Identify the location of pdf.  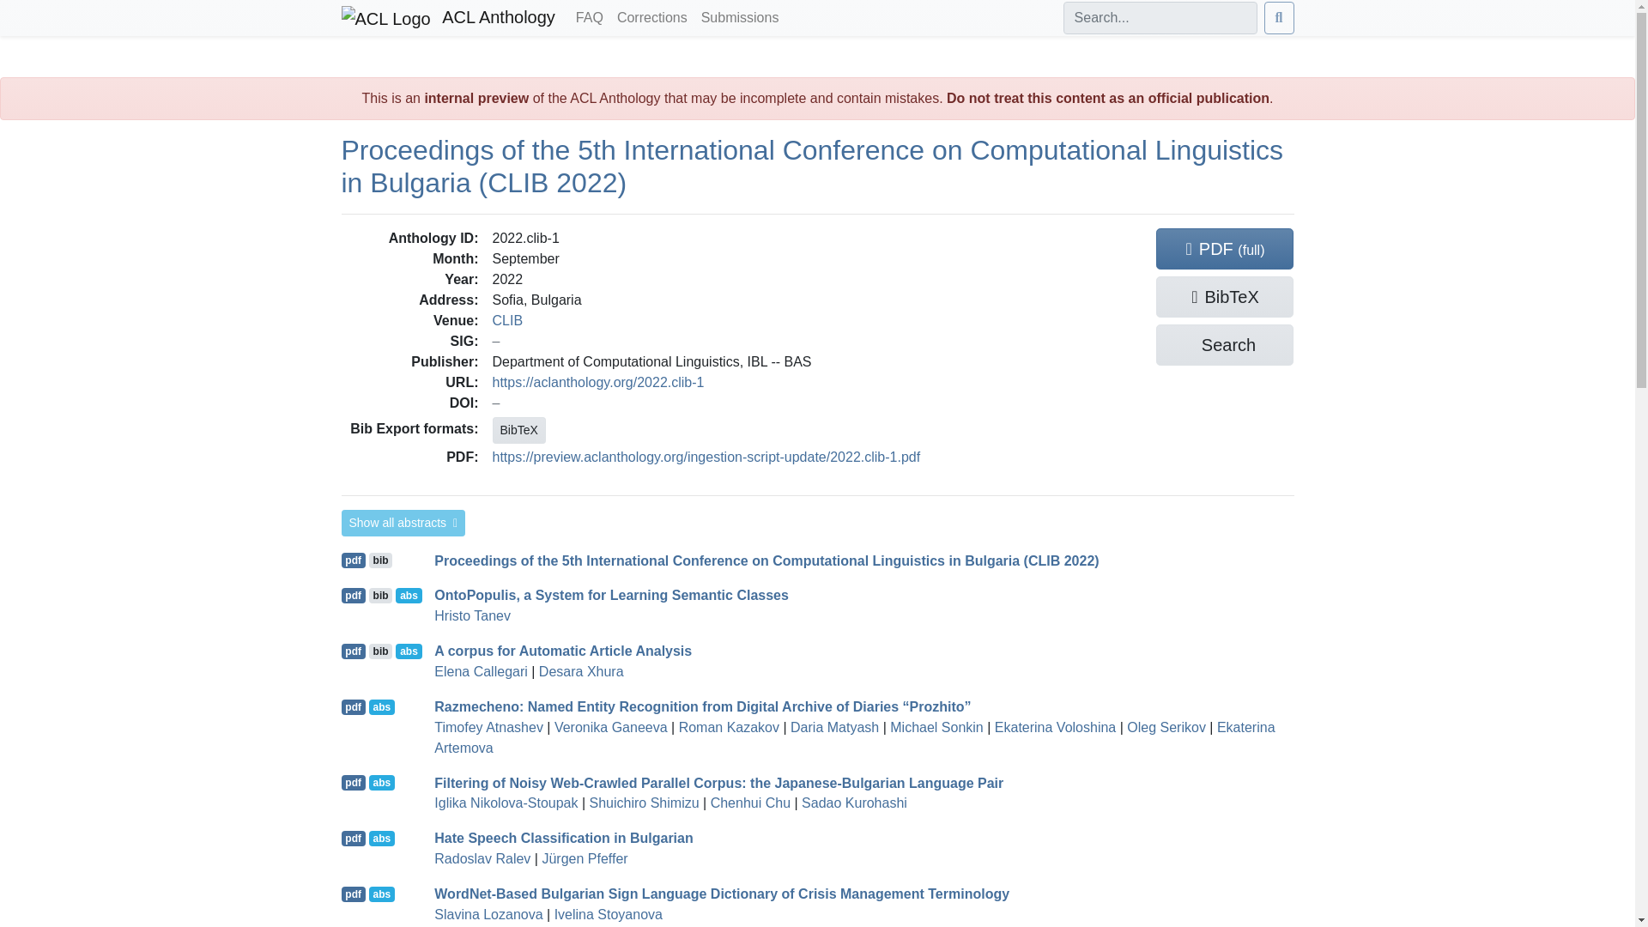
(354, 651).